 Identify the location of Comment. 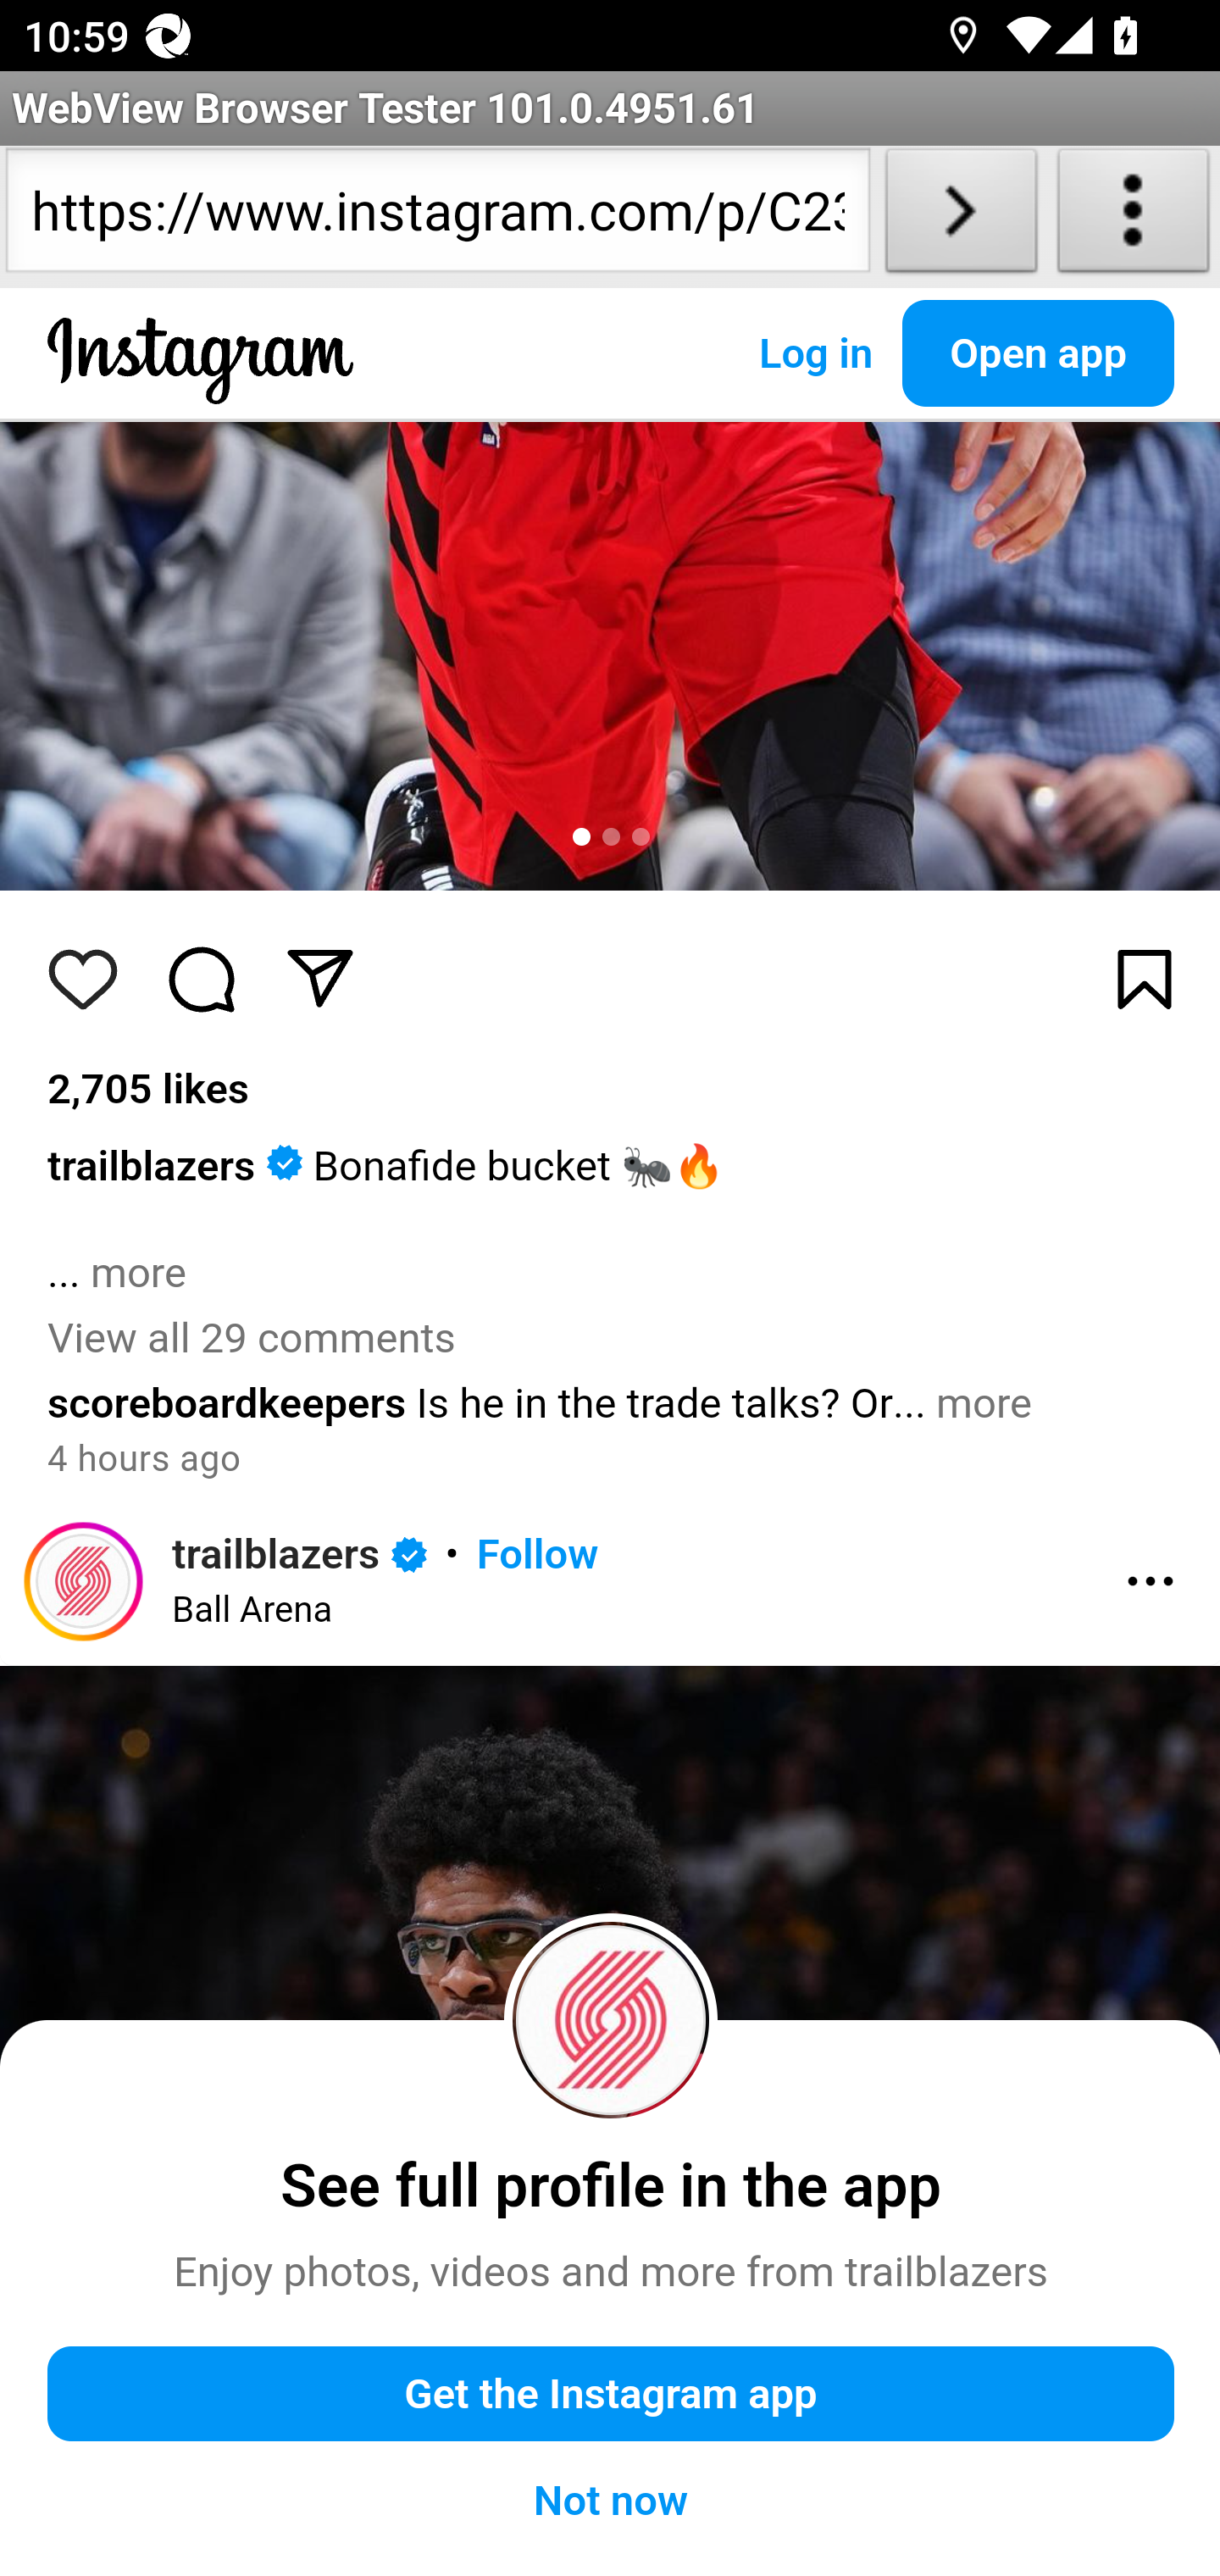
(203, 980).